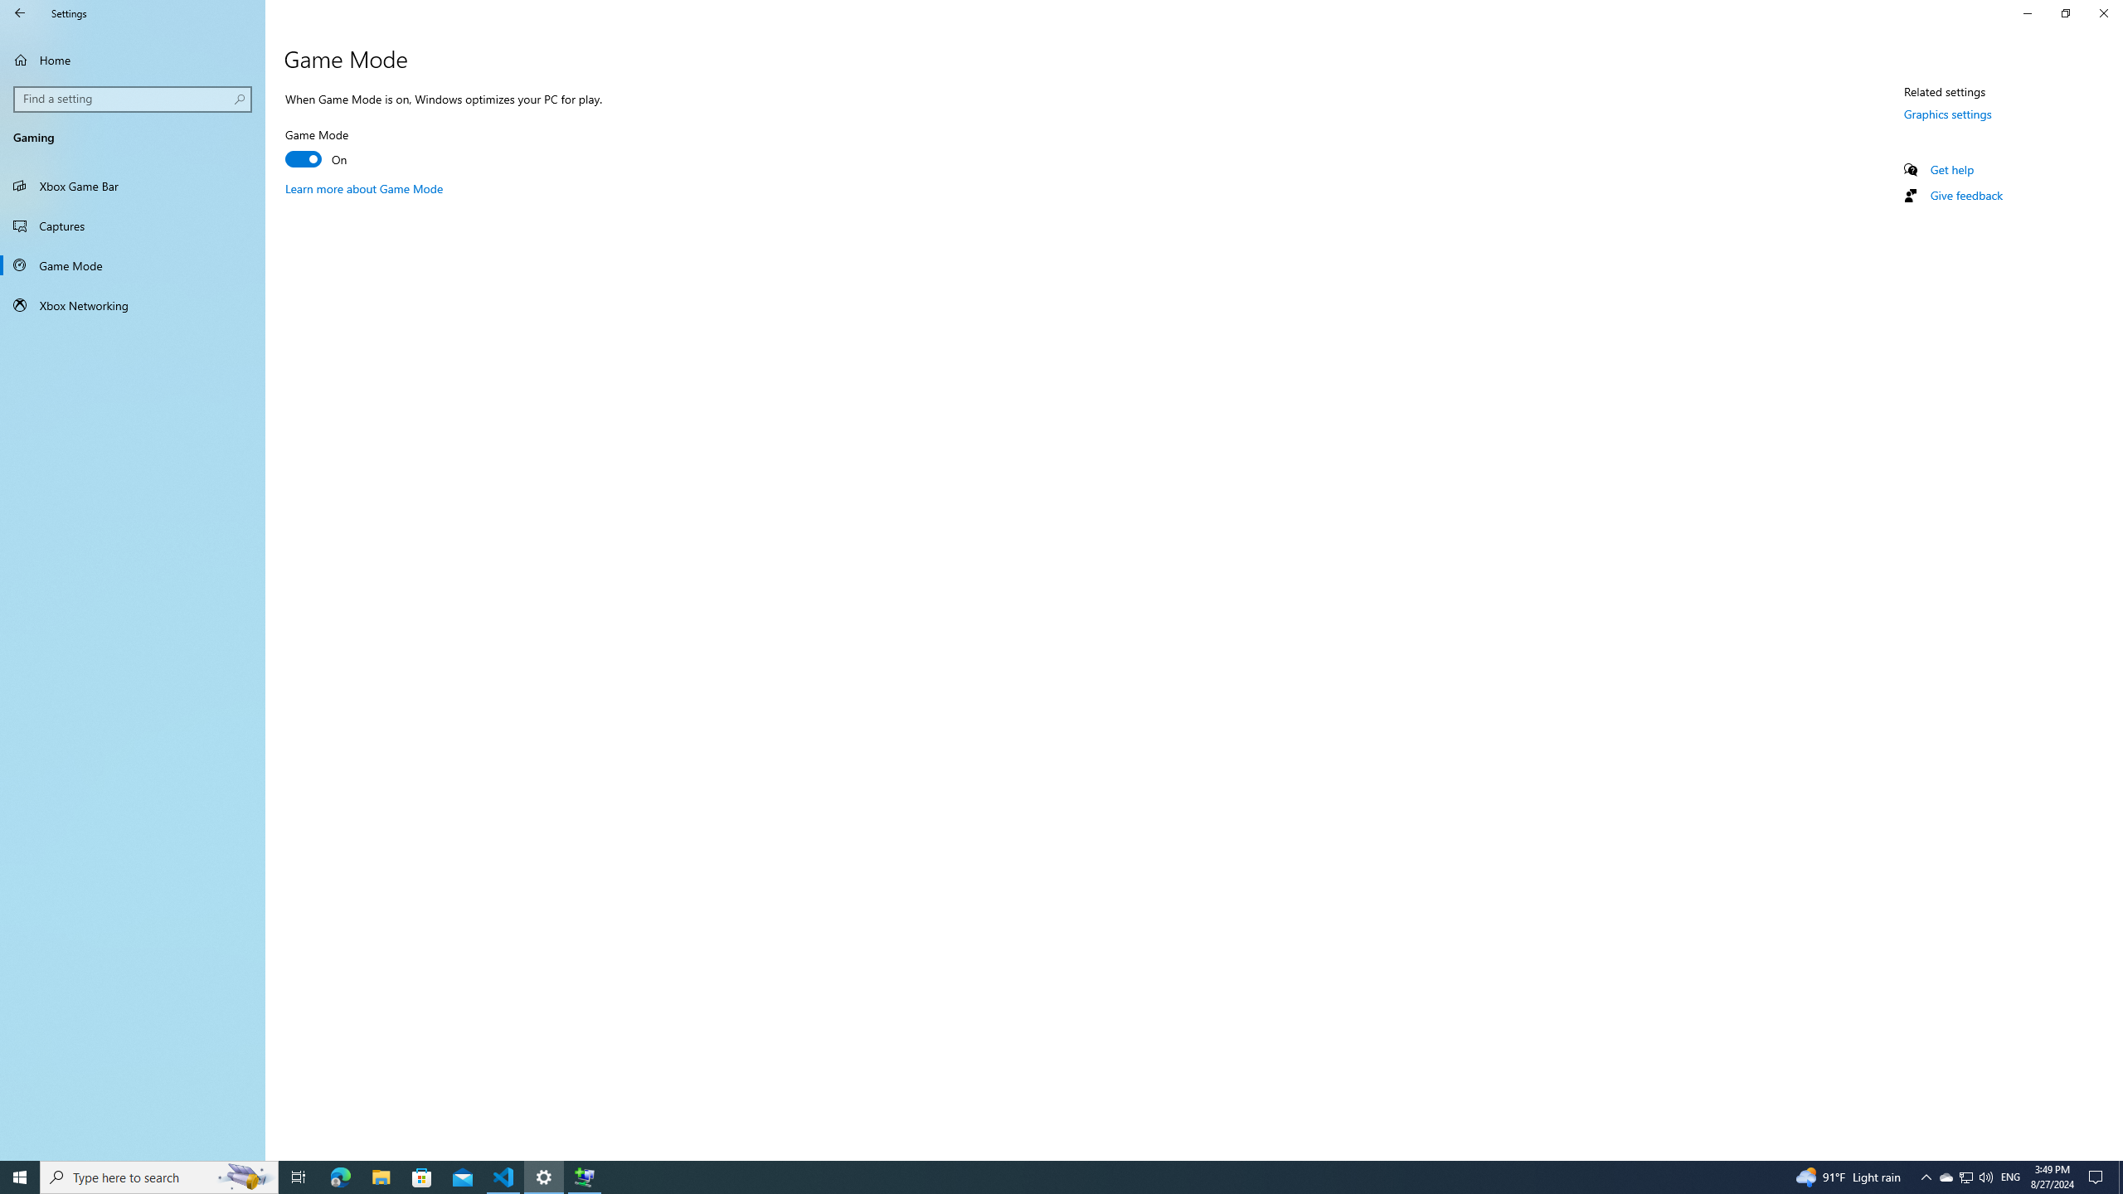  I want to click on Start, so click(20, 1177).